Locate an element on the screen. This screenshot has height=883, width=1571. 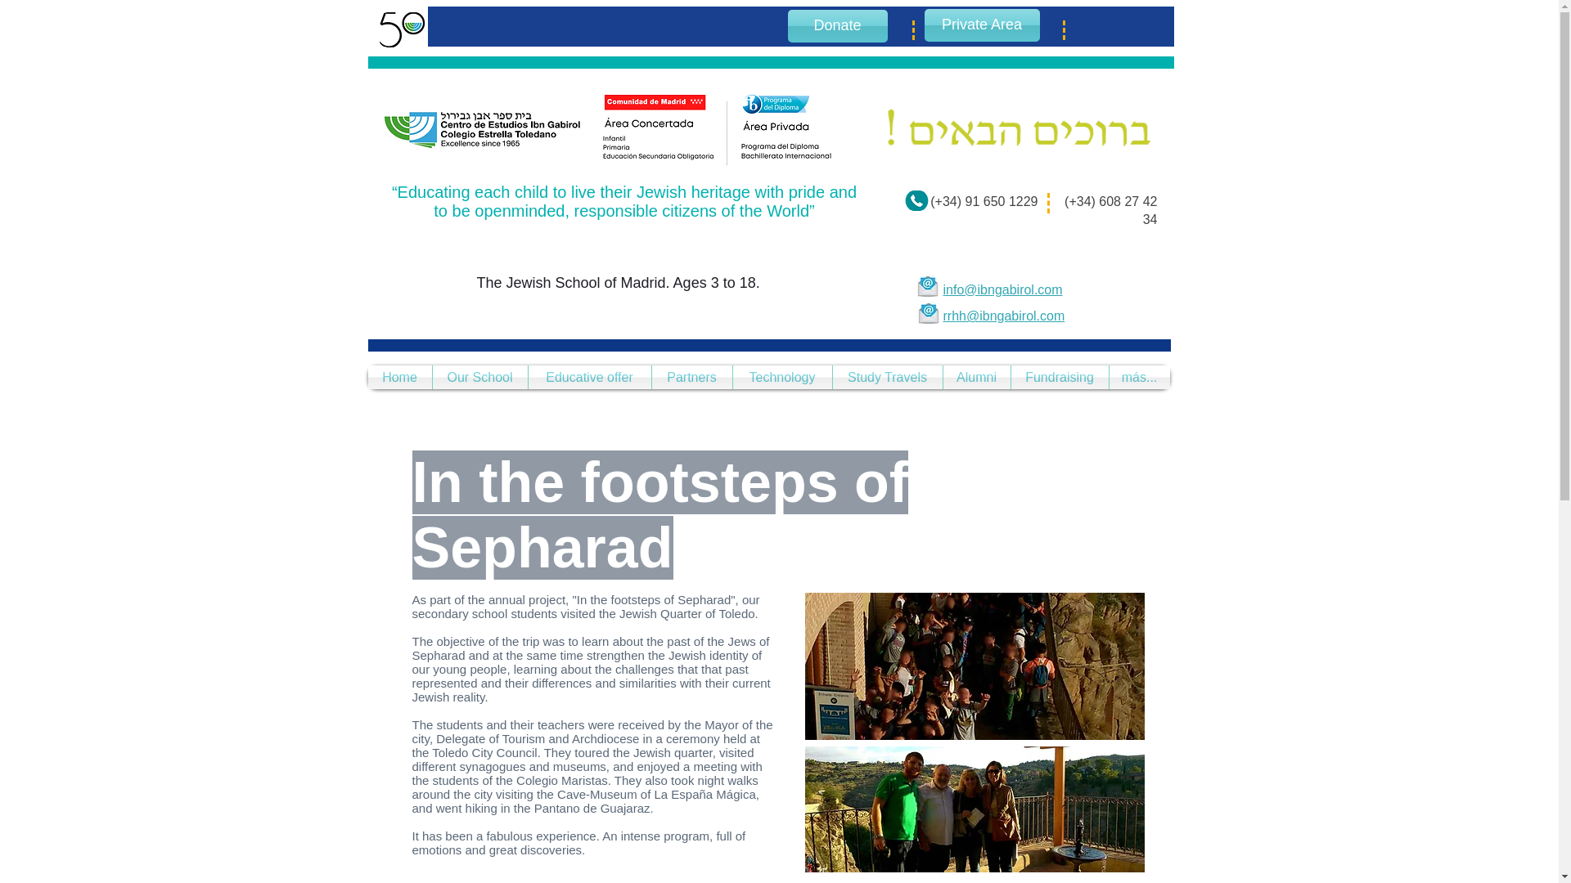
Technology is located at coordinates (782, 378).